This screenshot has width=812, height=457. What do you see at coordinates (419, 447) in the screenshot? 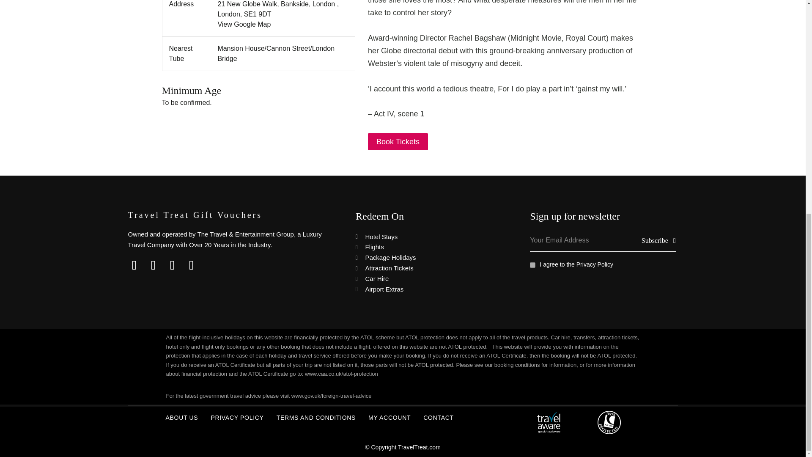
I see `TravelTreat.com` at bounding box center [419, 447].